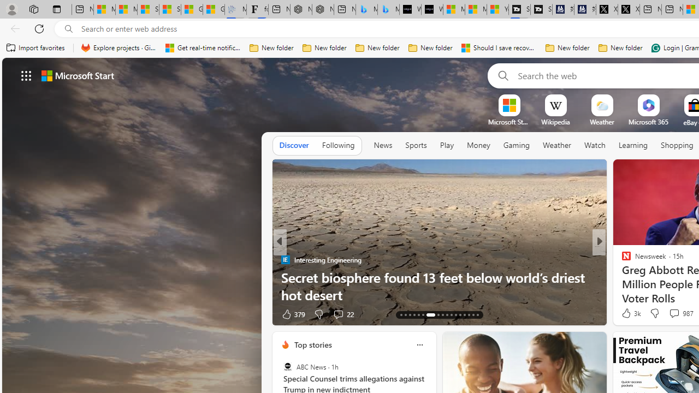 This screenshot has width=699, height=393. Describe the element at coordinates (447, 314) in the screenshot. I see `AutomationID: tab-22` at that location.